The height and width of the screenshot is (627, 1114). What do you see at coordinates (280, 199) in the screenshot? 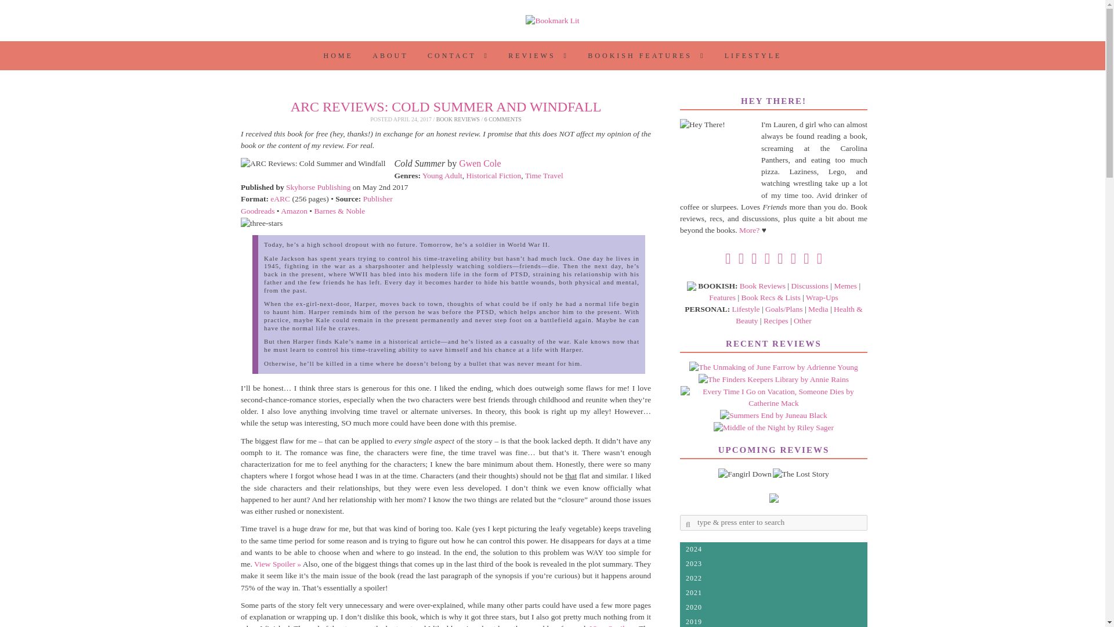
I see `eARC` at bounding box center [280, 199].